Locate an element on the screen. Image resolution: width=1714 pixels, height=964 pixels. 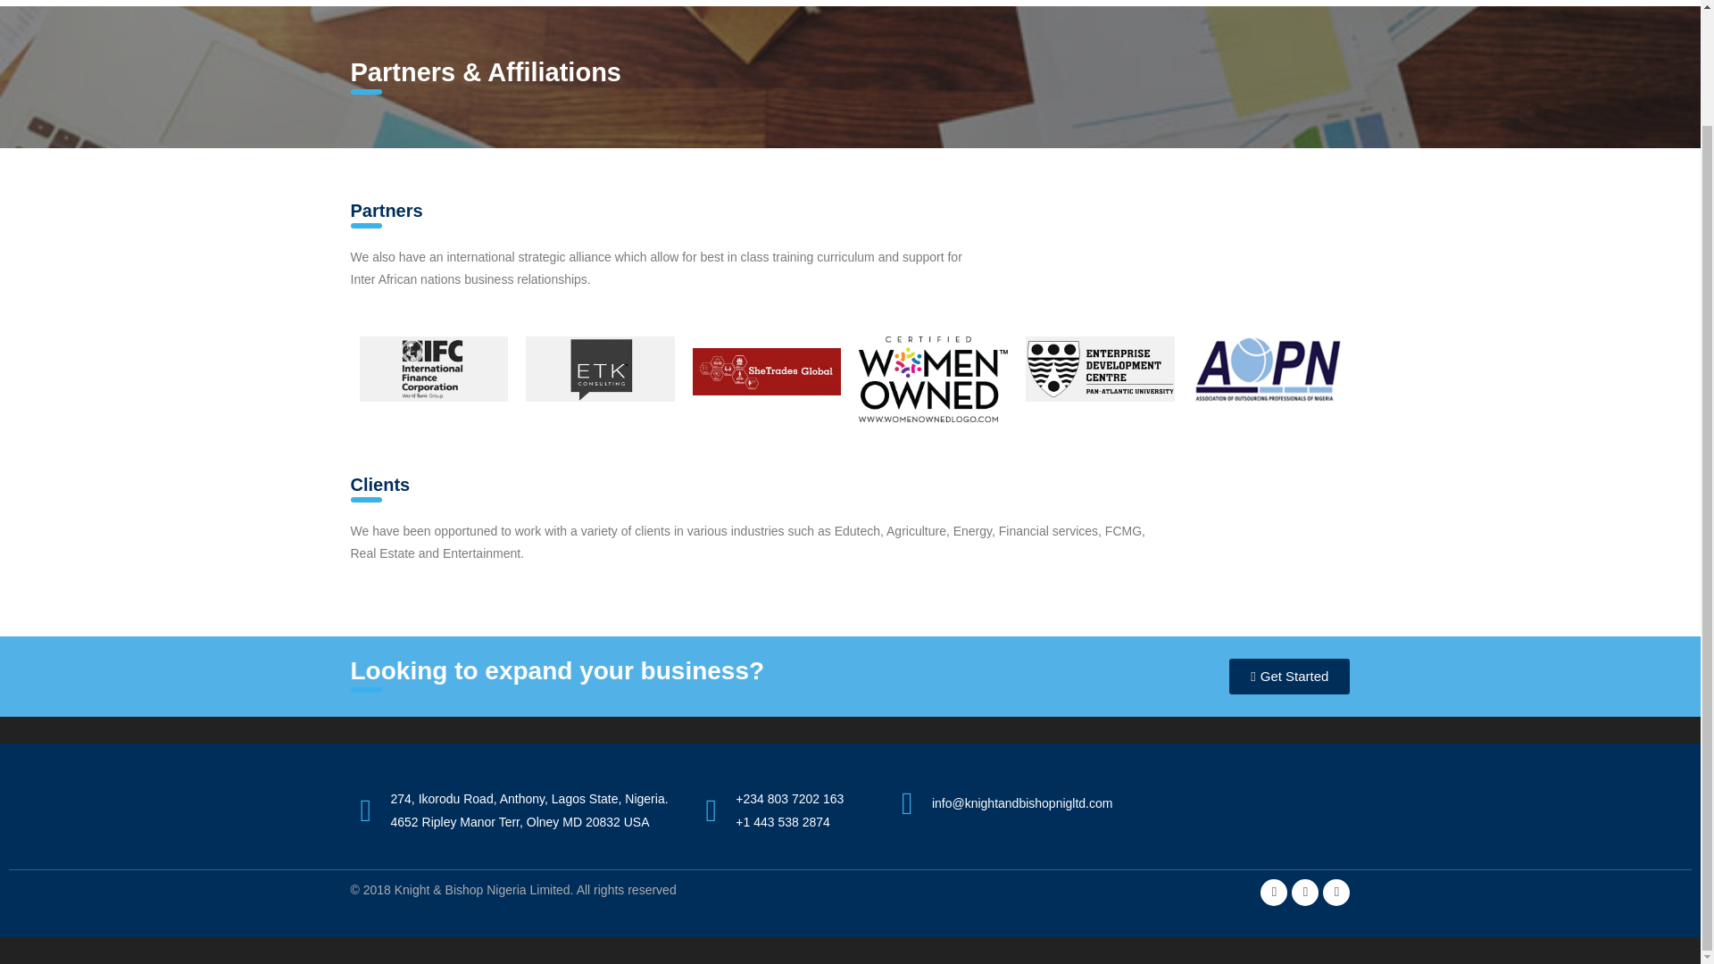
Get Started is located at coordinates (1289, 676).